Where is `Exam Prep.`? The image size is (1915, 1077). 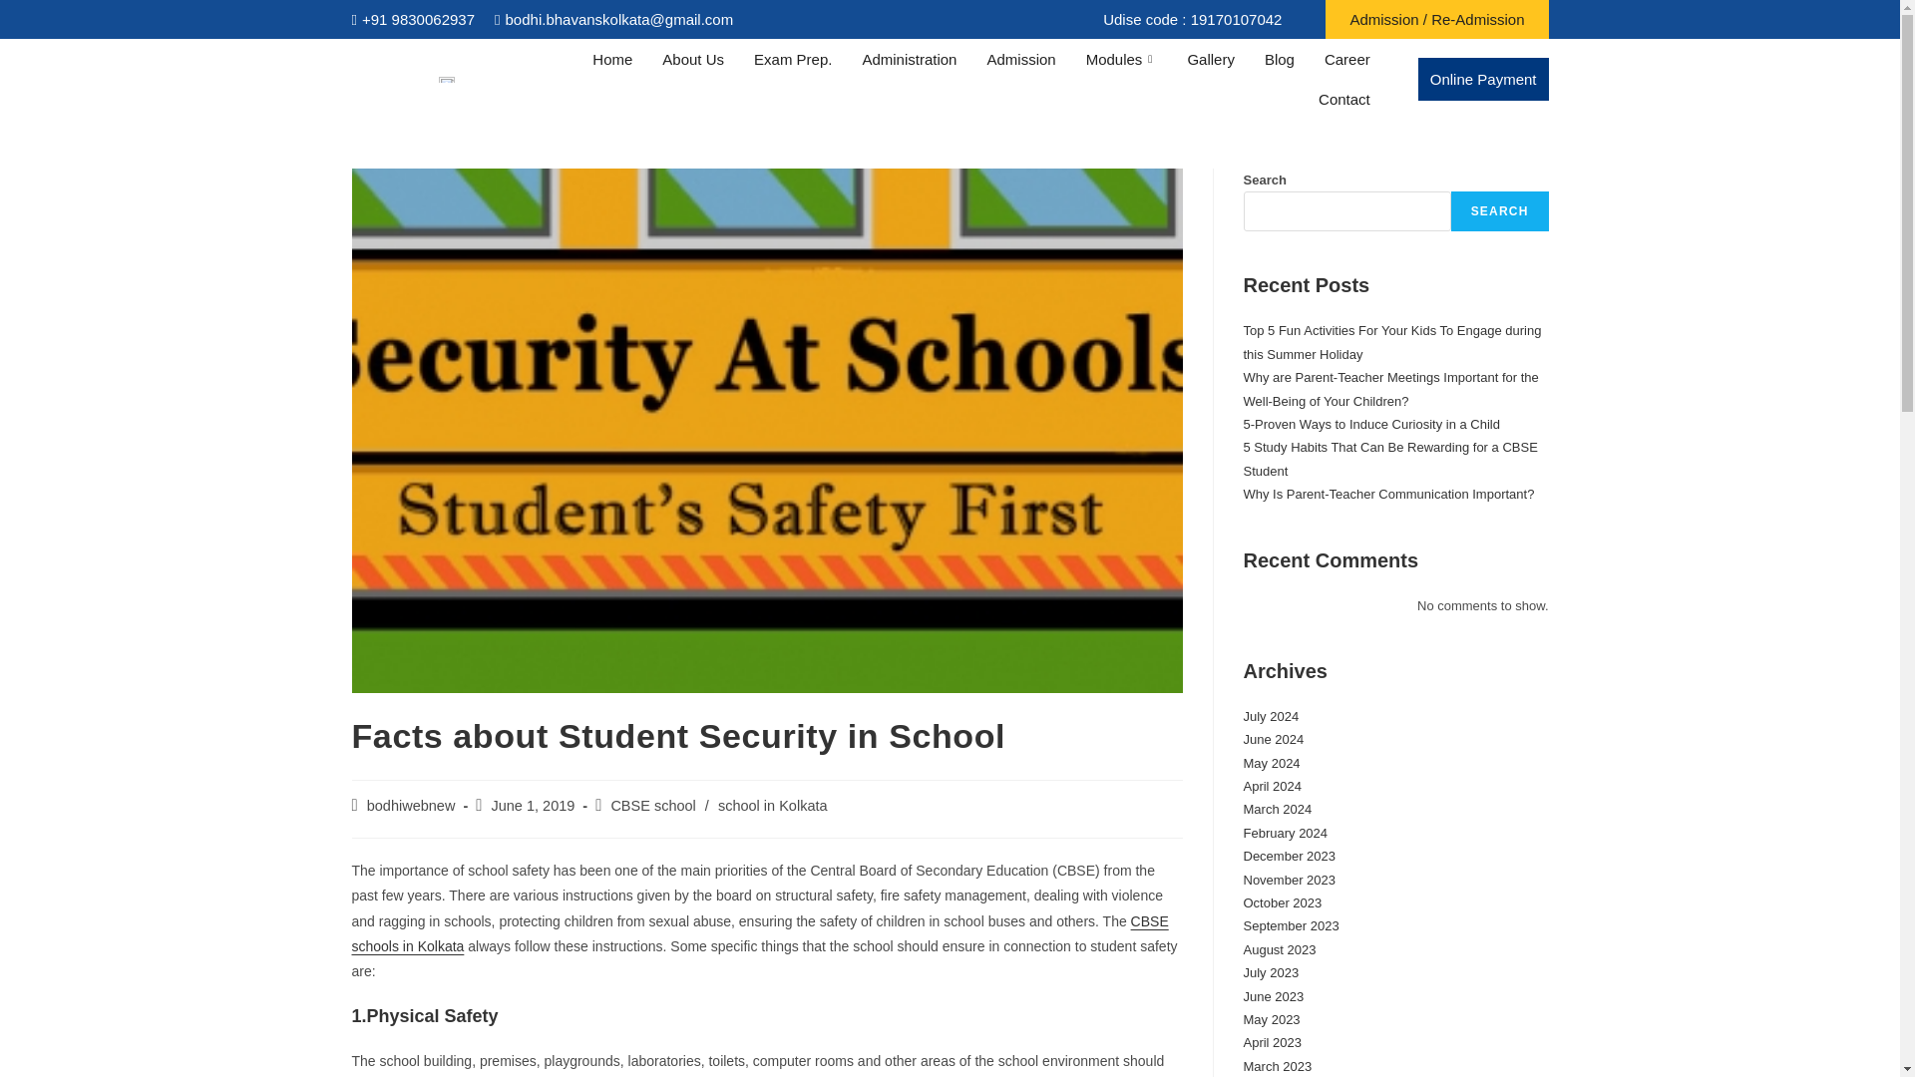 Exam Prep. is located at coordinates (792, 58).